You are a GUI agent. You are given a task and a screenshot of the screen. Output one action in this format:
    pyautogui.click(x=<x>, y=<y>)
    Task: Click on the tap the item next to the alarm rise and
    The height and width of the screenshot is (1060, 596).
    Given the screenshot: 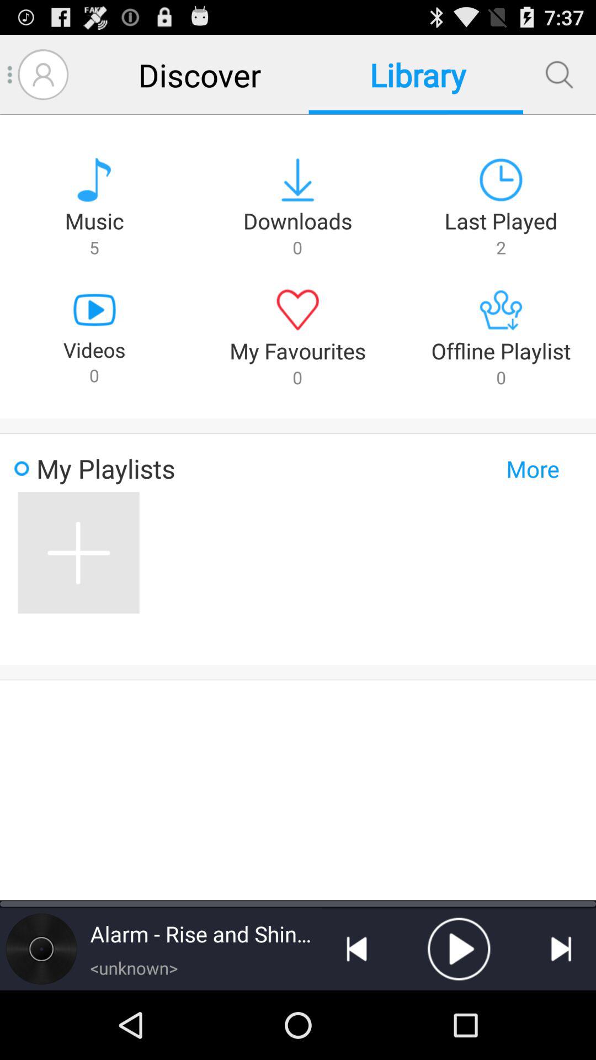 What is the action you would take?
    pyautogui.click(x=41, y=948)
    